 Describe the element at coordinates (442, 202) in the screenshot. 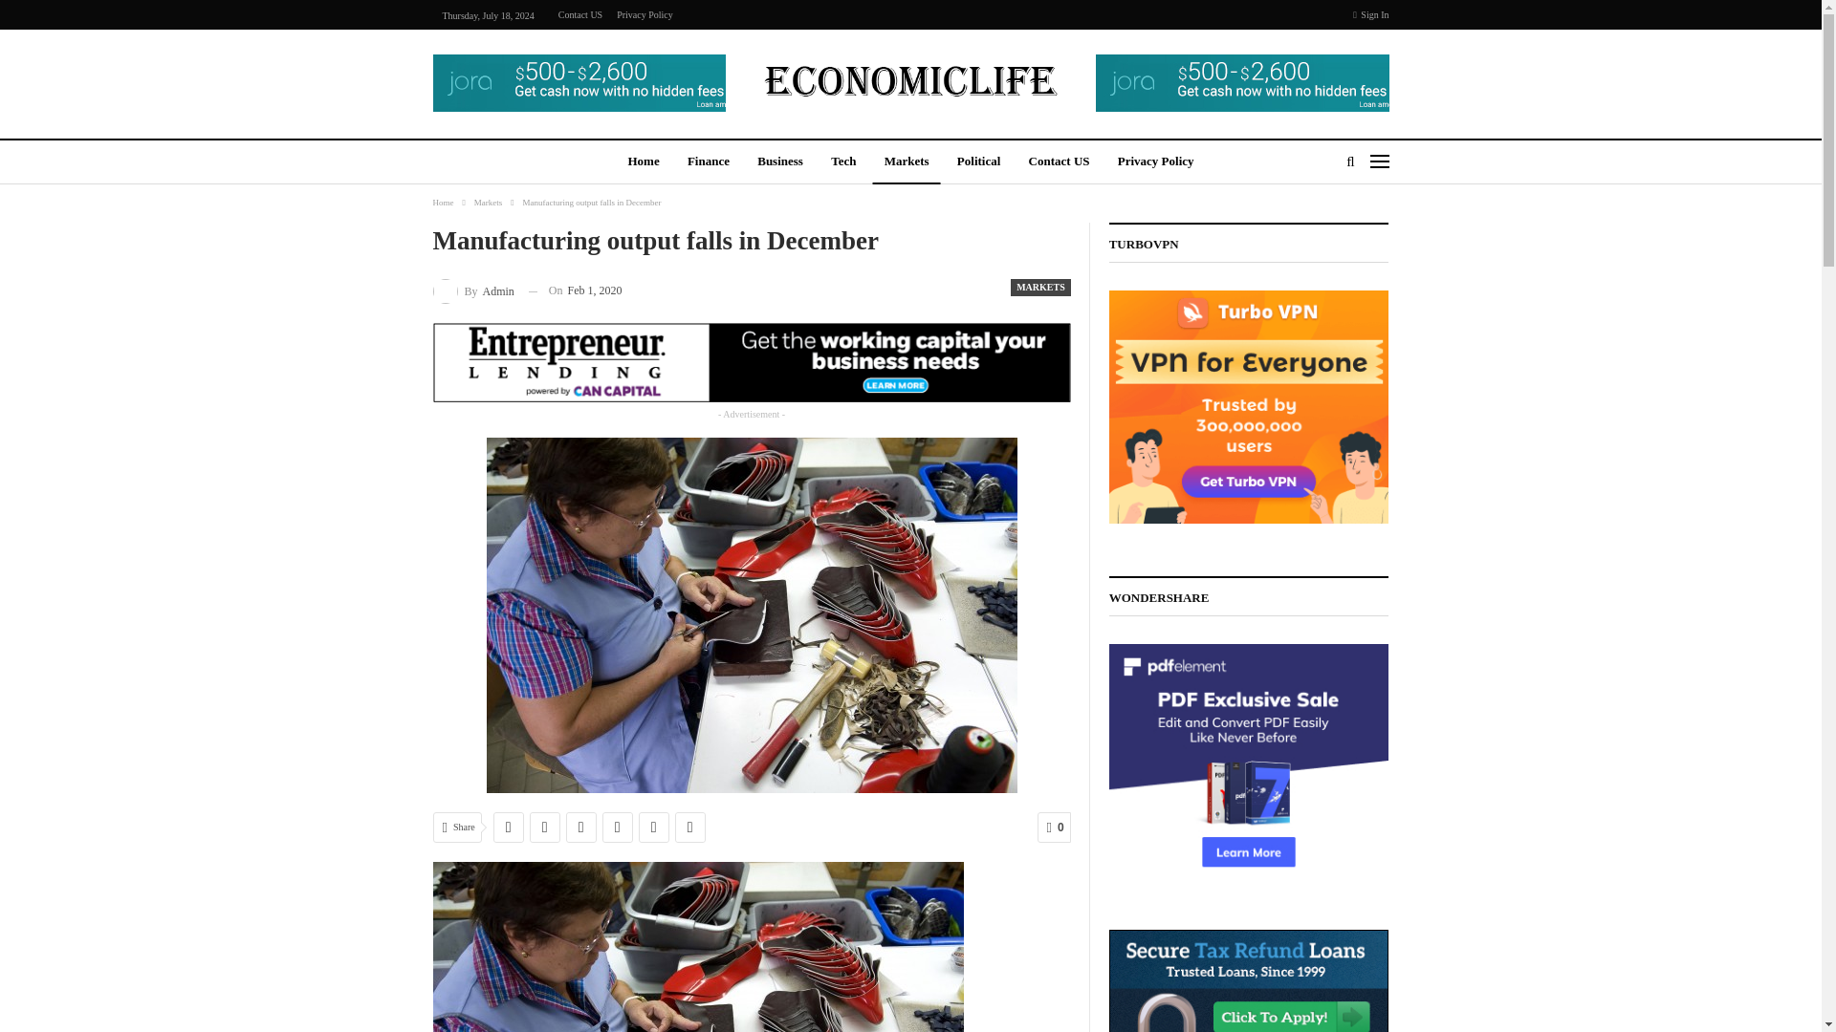

I see `Home` at that location.